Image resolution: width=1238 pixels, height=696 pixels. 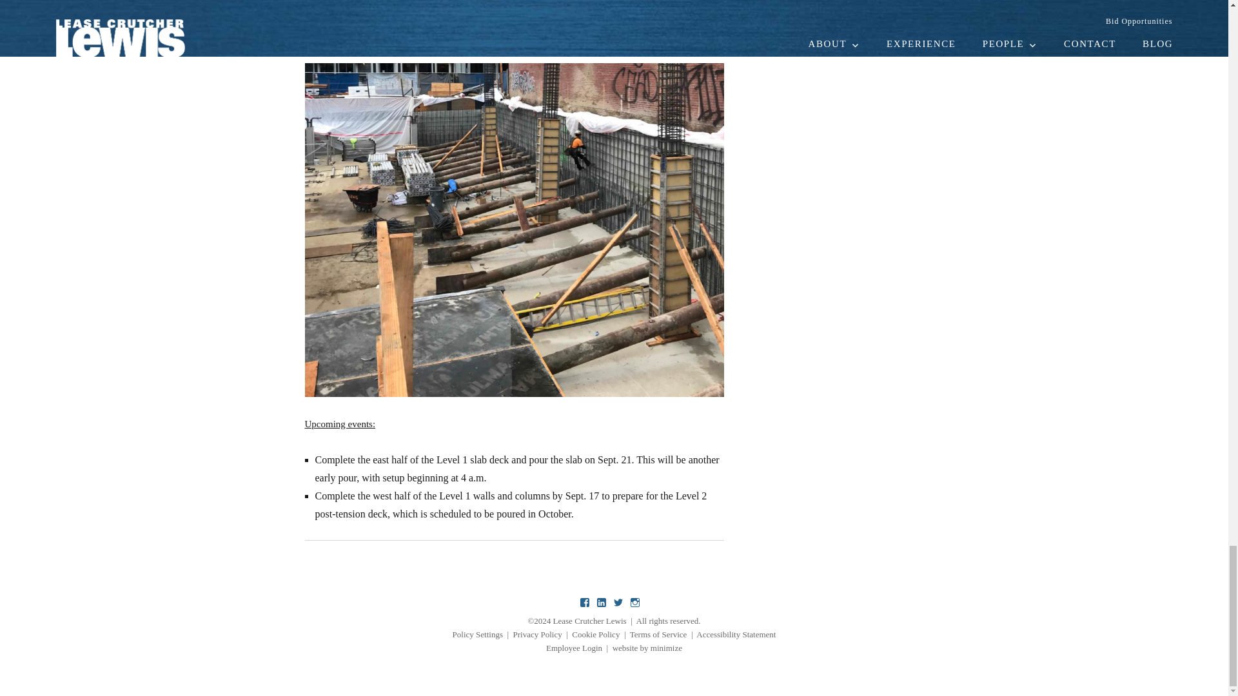 What do you see at coordinates (574, 648) in the screenshot?
I see `Employee Login` at bounding box center [574, 648].